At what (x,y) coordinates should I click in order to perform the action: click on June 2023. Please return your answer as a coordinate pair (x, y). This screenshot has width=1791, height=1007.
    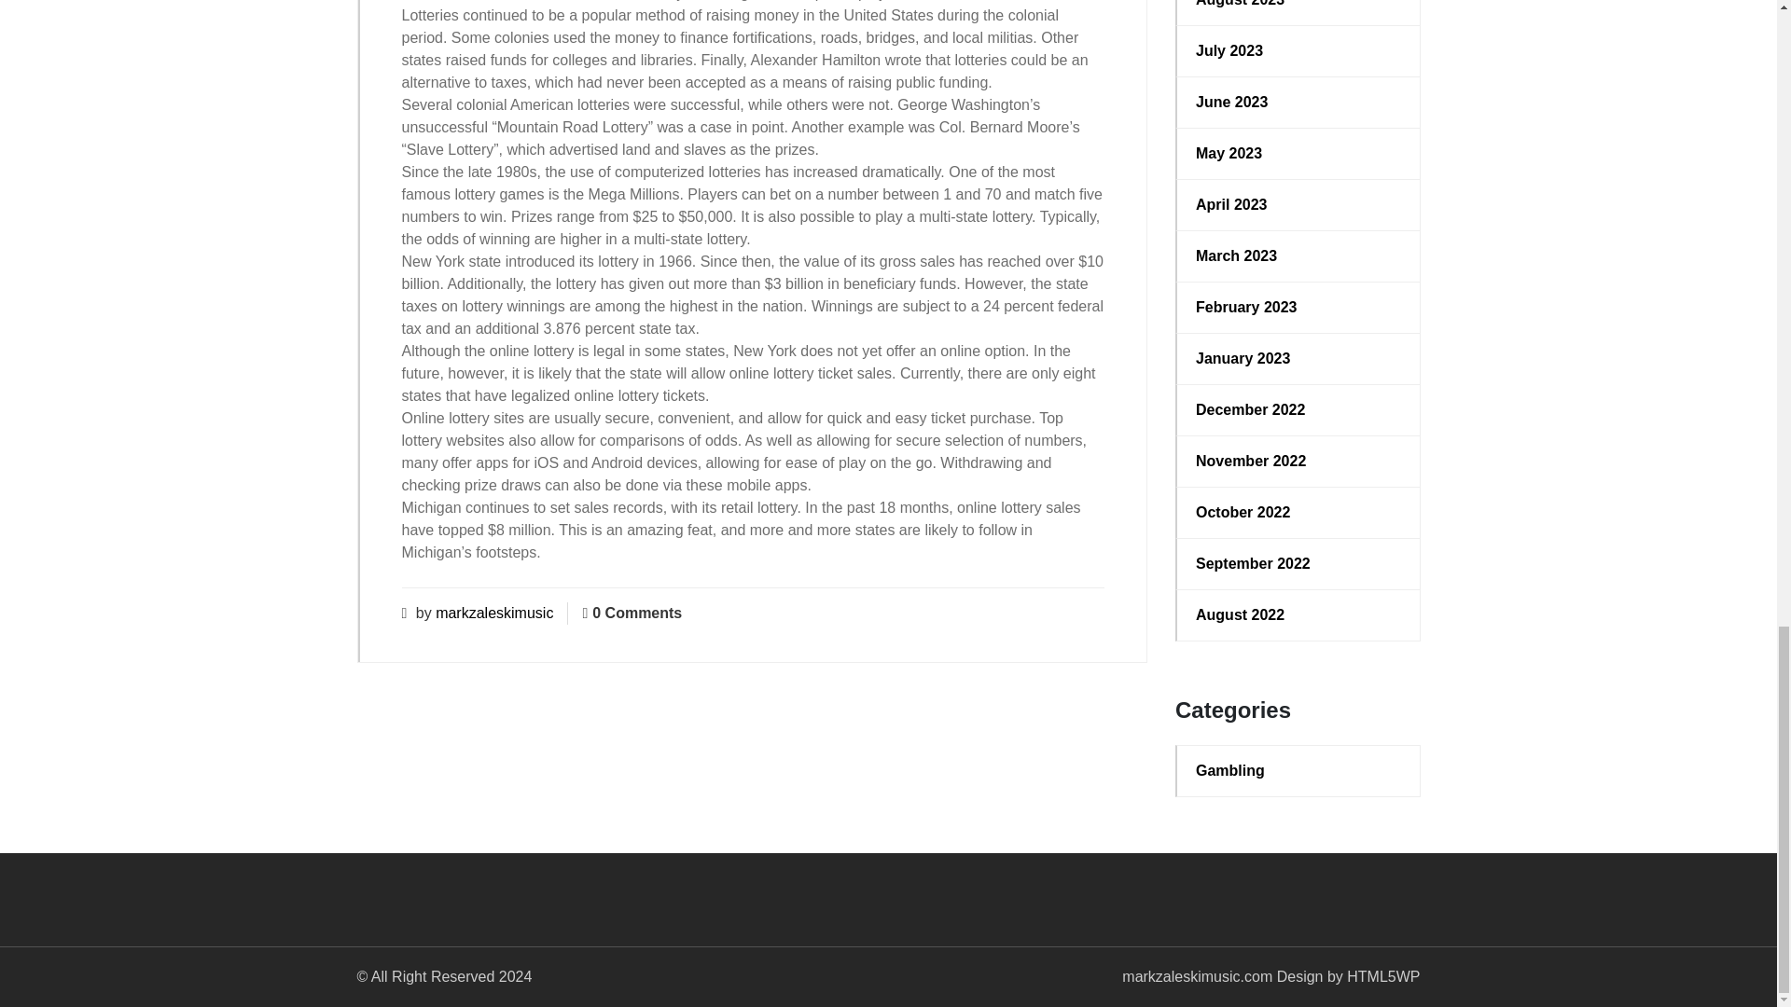
    Looking at the image, I should click on (1298, 103).